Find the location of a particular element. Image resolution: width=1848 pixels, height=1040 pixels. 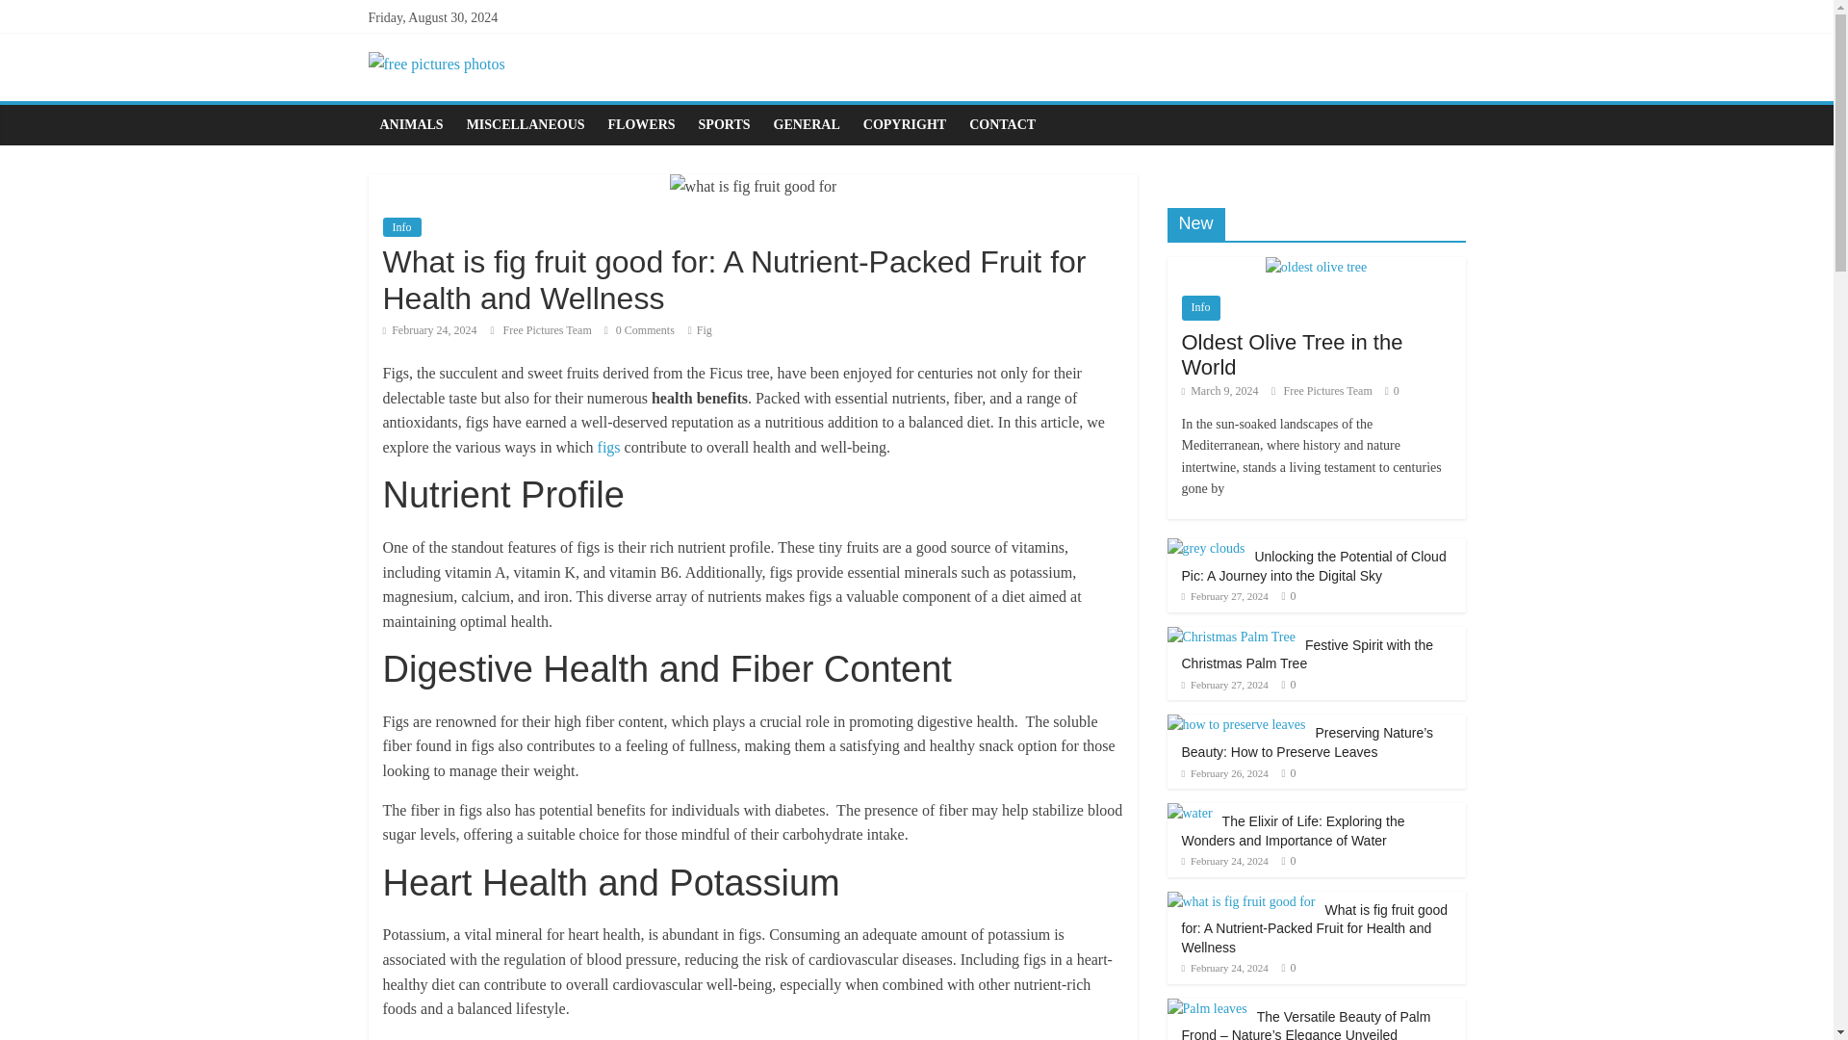

Fig is located at coordinates (704, 329).